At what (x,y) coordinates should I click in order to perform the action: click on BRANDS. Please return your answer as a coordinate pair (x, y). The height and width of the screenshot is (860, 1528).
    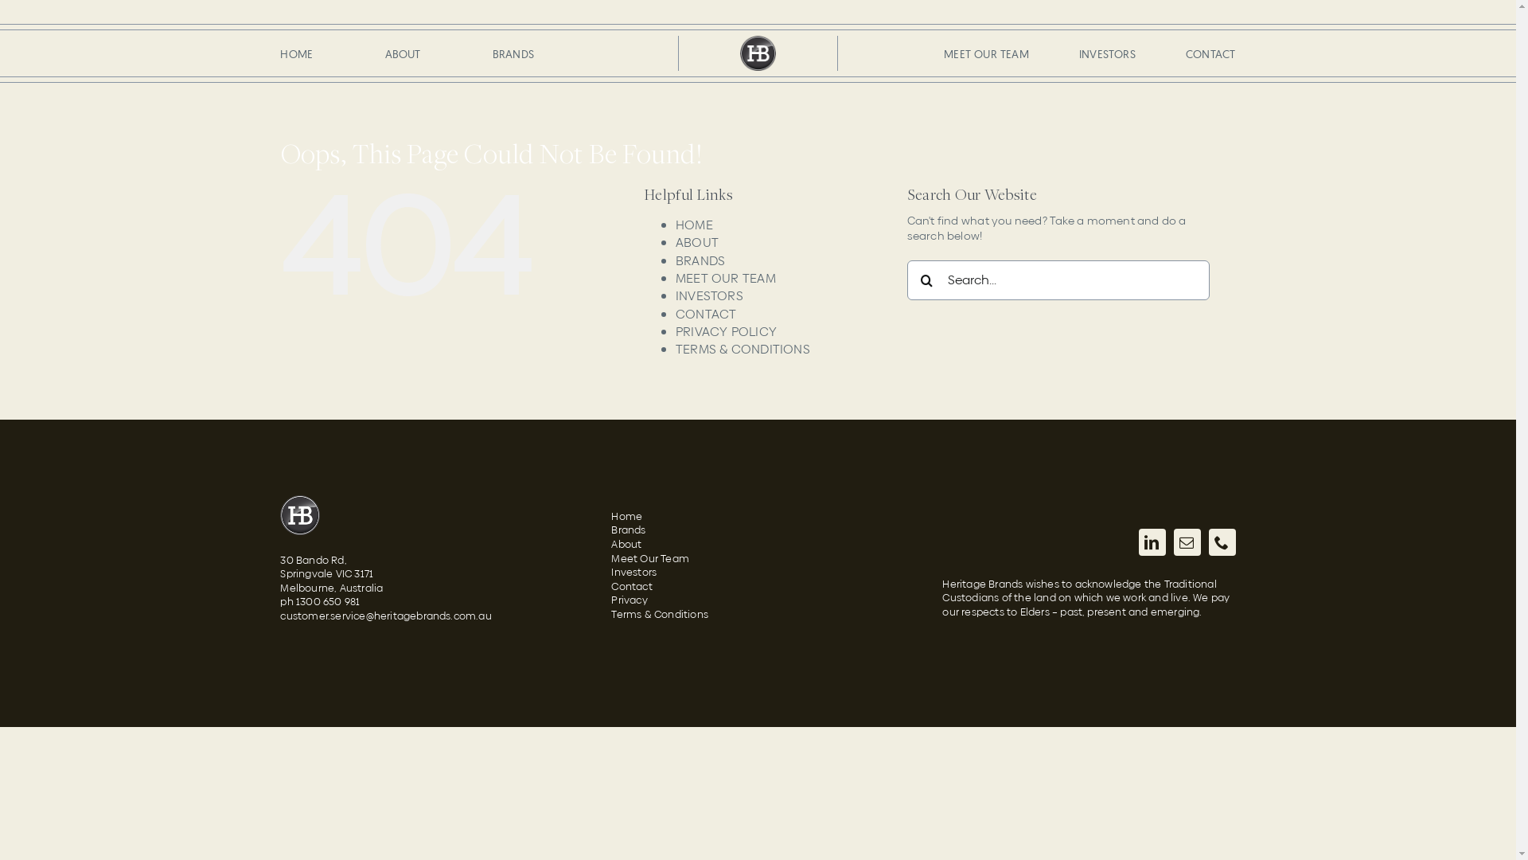
    Looking at the image, I should click on (700, 261).